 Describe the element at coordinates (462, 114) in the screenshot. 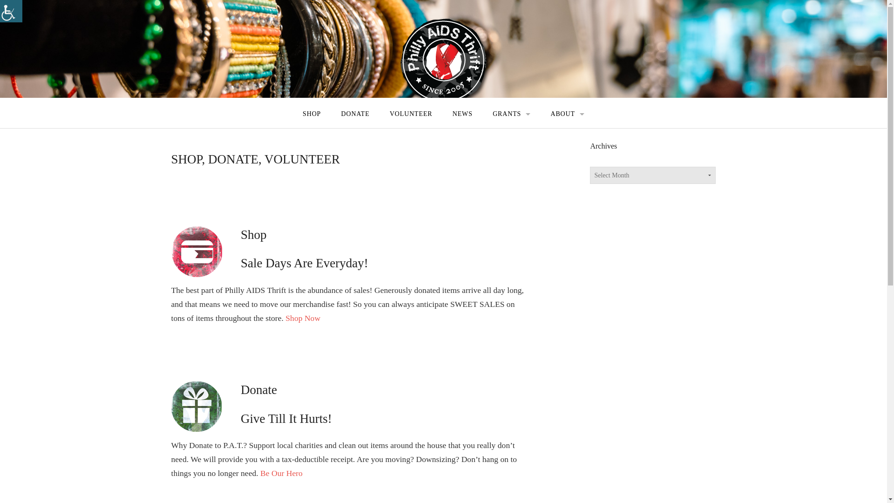

I see `NEWS` at that location.